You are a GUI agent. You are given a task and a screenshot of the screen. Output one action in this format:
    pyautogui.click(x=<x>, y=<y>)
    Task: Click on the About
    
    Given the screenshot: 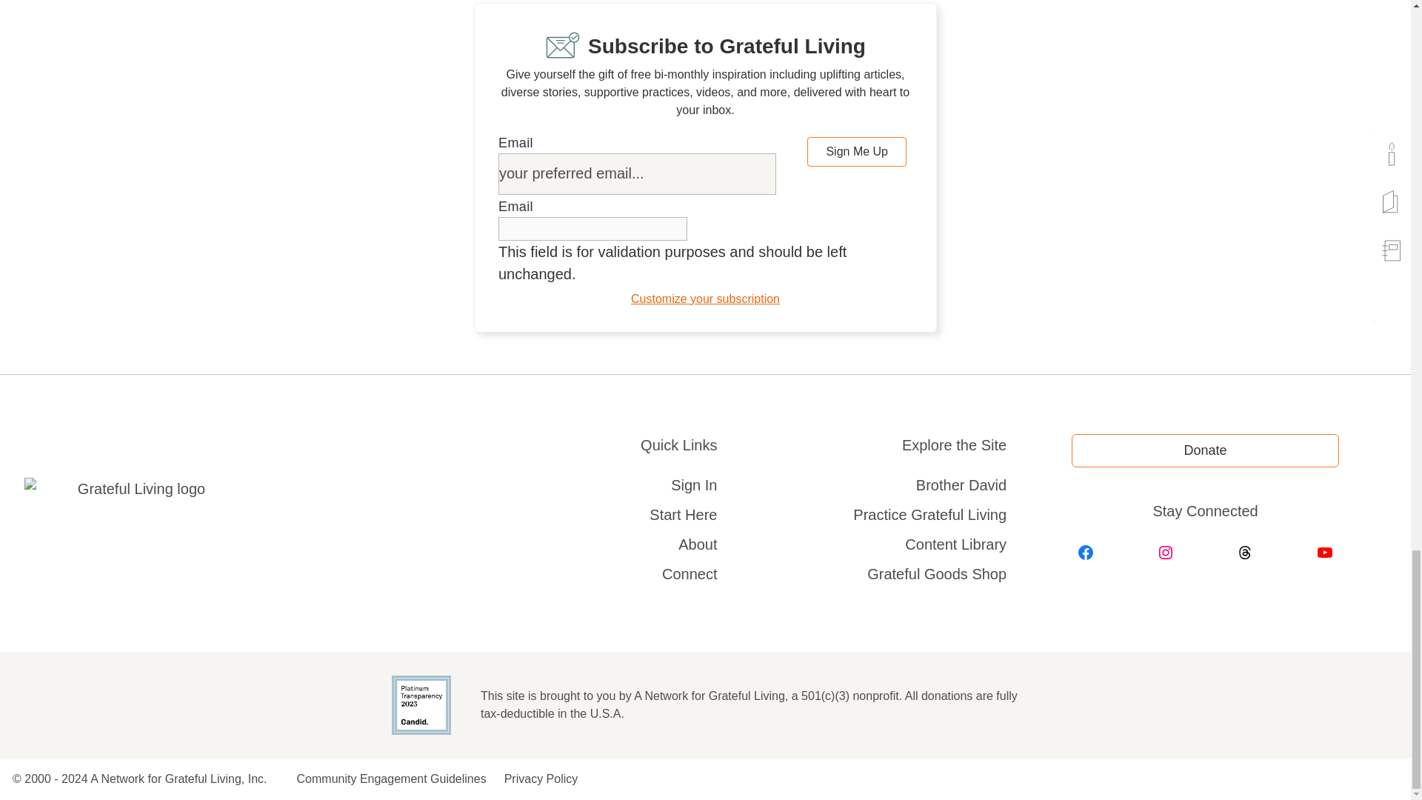 What is the action you would take?
    pyautogui.click(x=697, y=544)
    